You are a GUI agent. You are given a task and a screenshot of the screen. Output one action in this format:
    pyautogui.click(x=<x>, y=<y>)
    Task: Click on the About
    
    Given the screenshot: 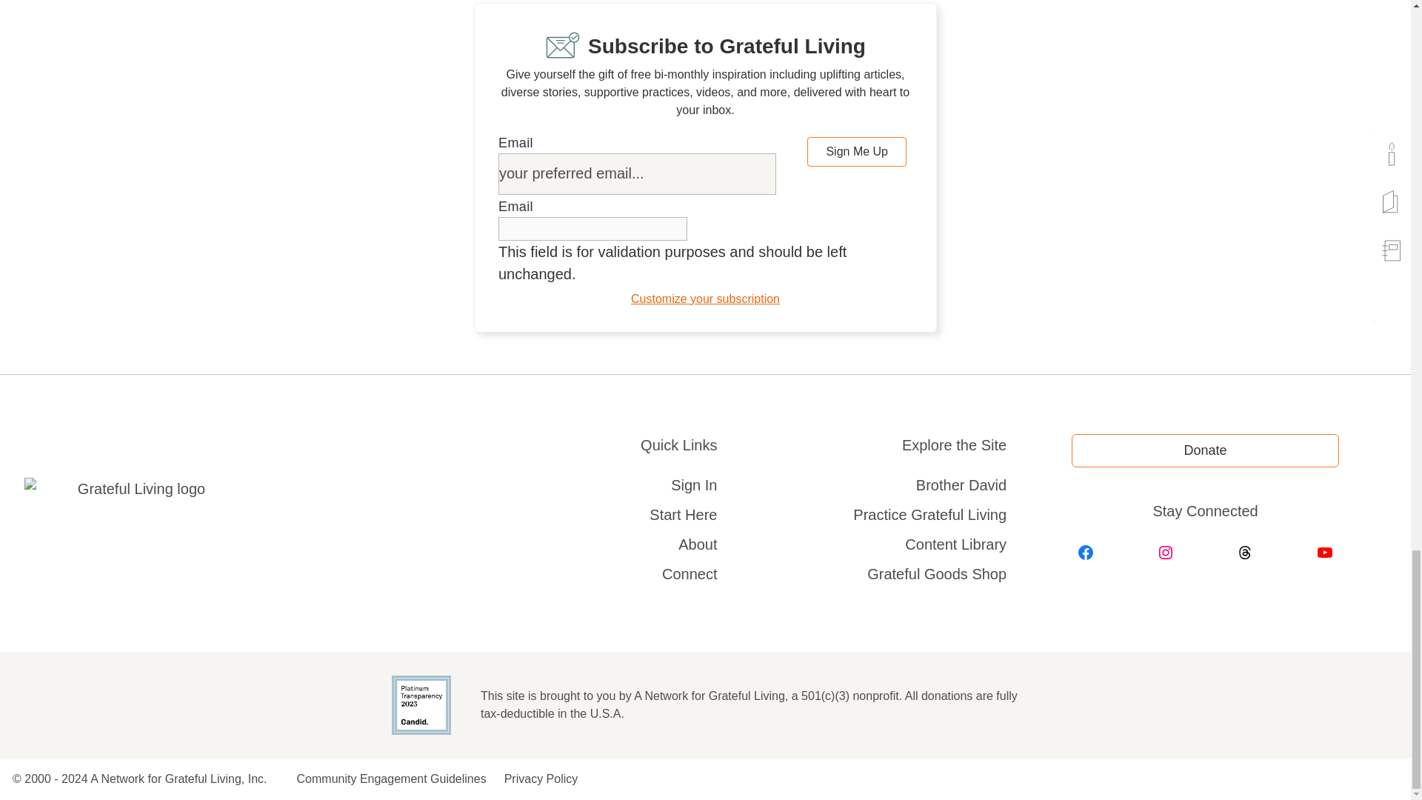 What is the action you would take?
    pyautogui.click(x=697, y=544)
    